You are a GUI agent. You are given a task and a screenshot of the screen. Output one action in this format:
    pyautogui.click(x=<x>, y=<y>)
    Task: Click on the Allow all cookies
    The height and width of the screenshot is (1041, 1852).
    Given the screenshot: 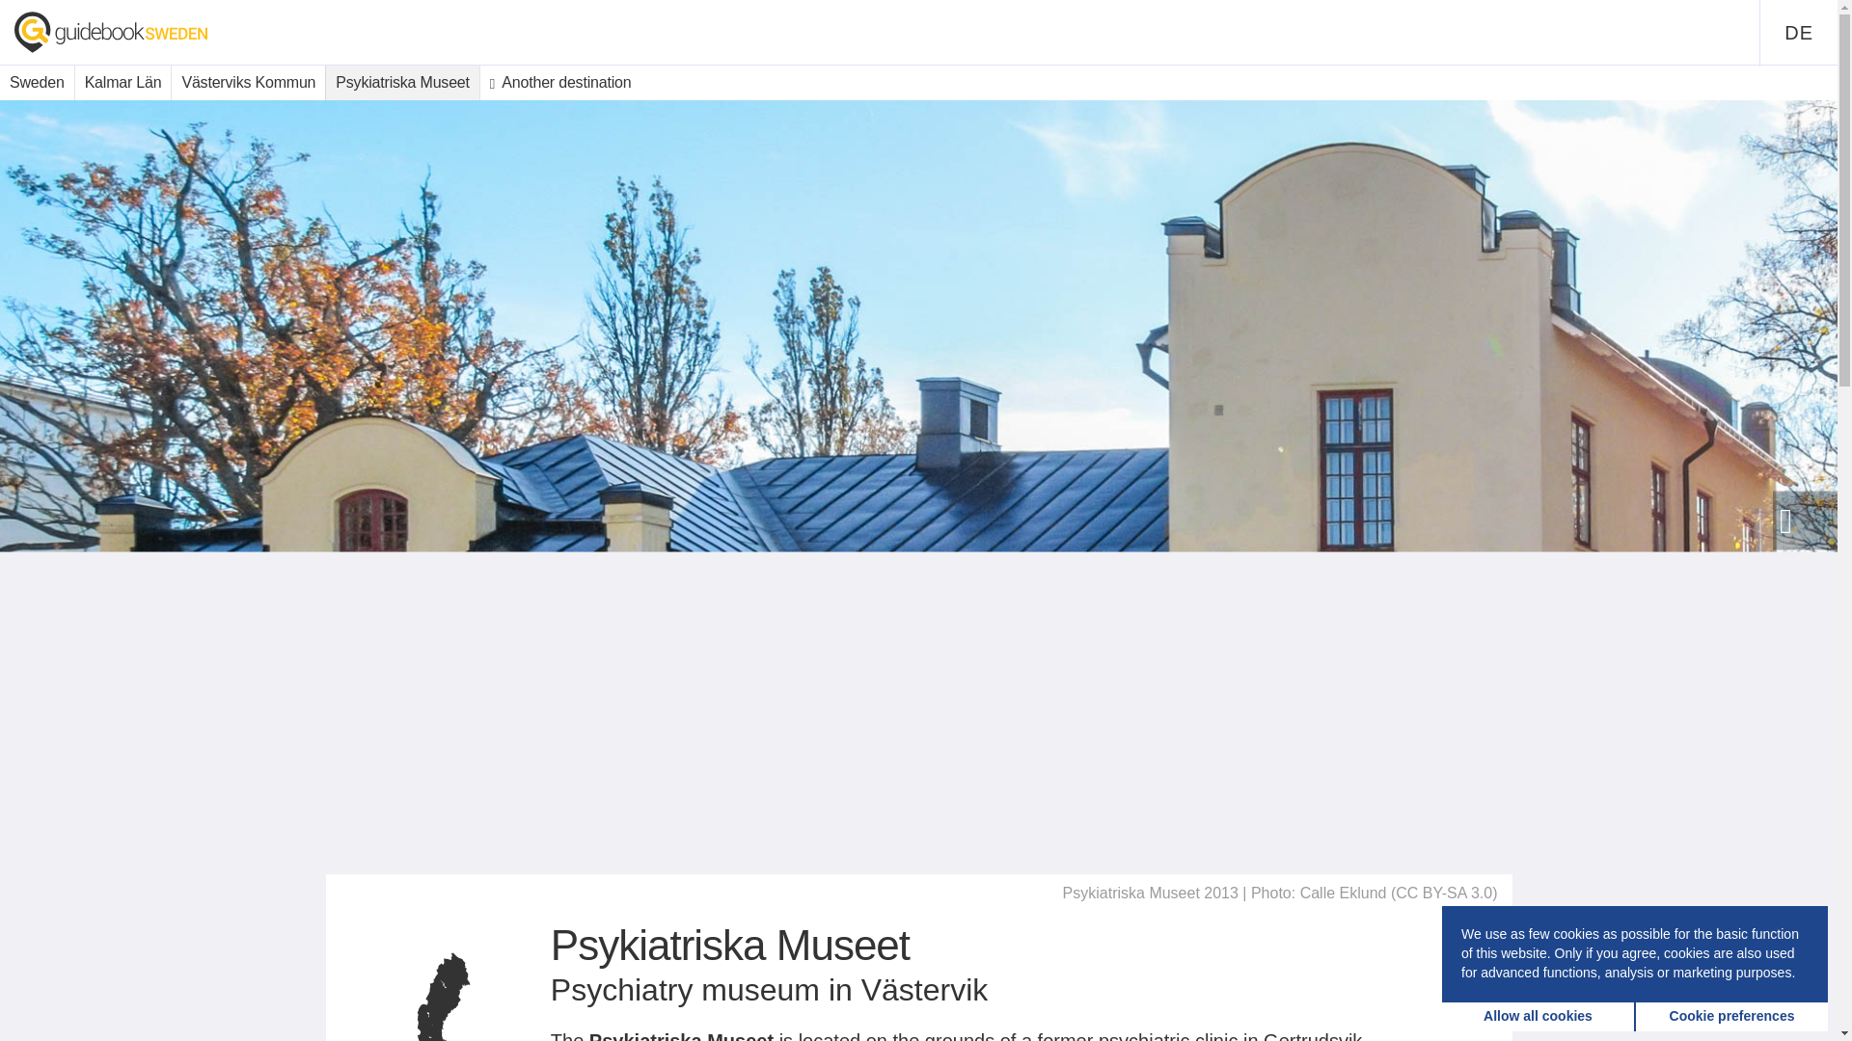 What is the action you would take?
    pyautogui.click(x=1539, y=1016)
    